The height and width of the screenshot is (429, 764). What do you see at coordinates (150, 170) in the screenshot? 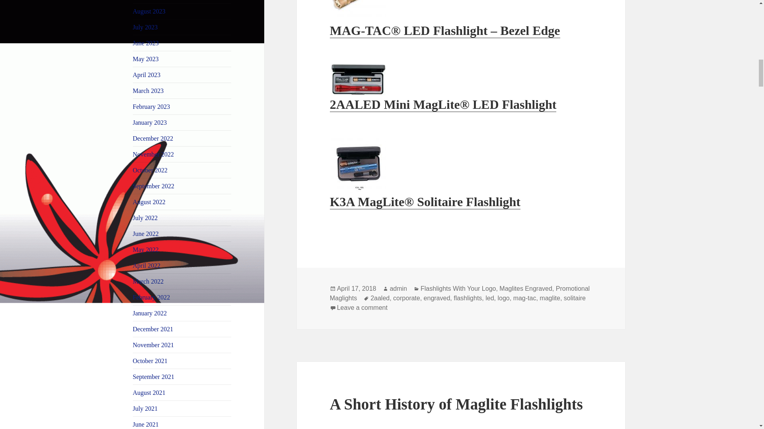
I see `October 2022` at bounding box center [150, 170].